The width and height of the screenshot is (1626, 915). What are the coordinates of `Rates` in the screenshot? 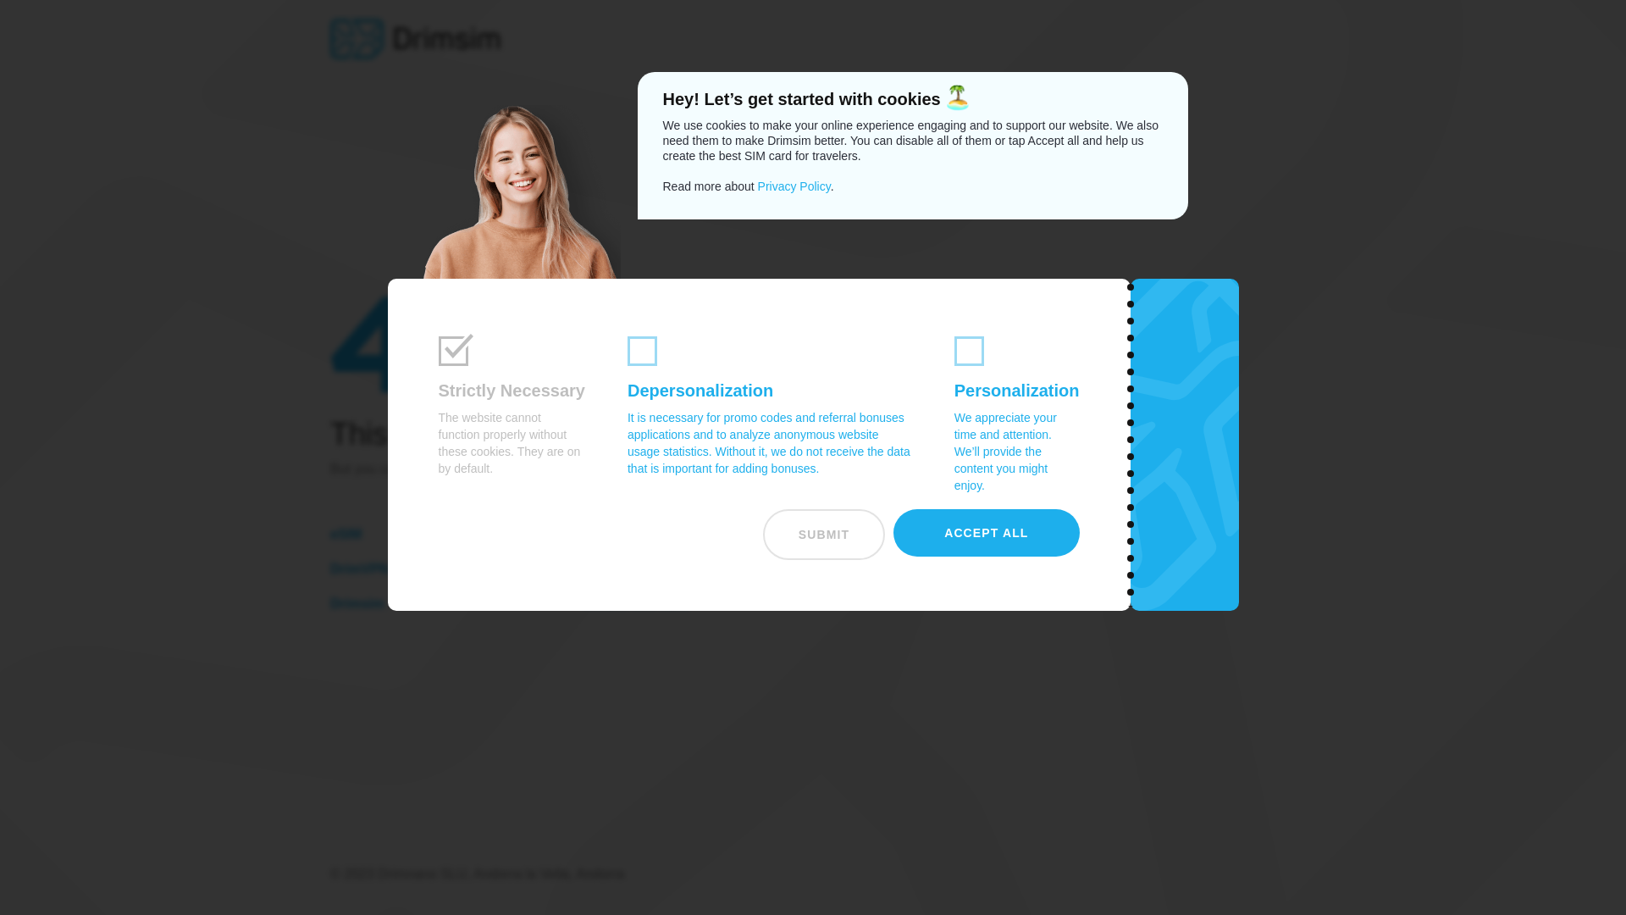 It's located at (711, 534).